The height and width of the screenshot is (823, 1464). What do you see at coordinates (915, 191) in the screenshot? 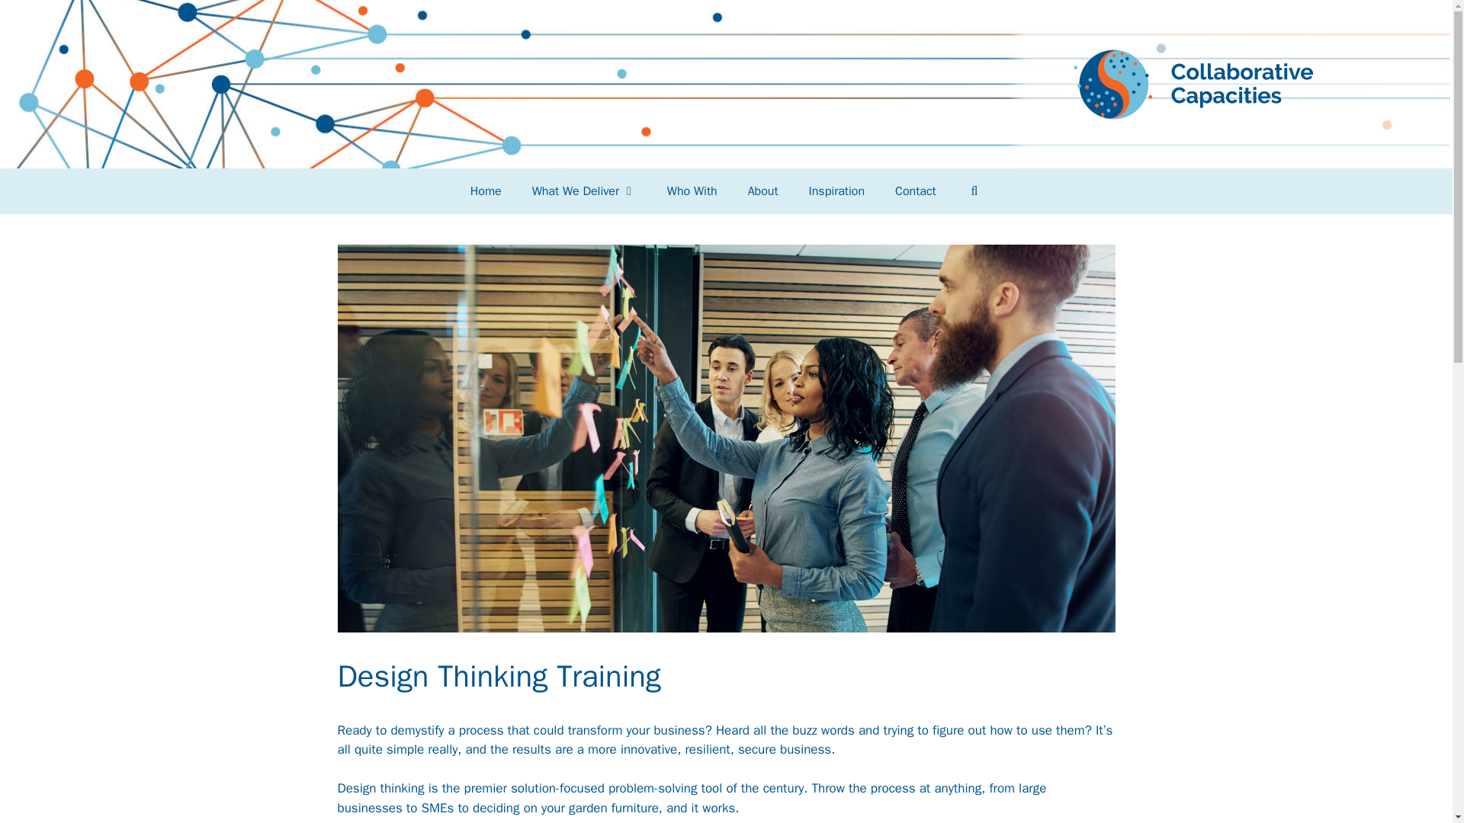
I see `Contact` at bounding box center [915, 191].